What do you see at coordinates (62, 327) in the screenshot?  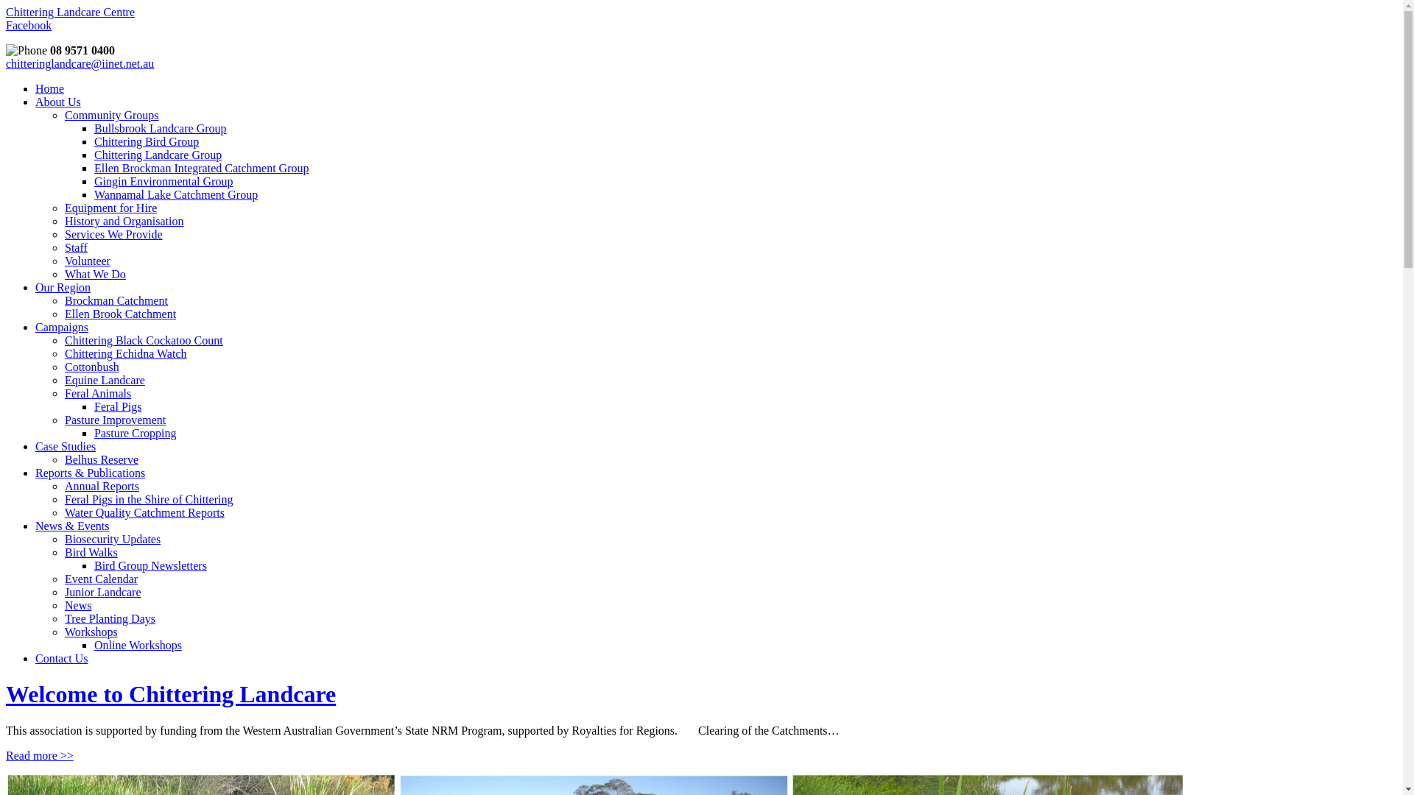 I see `Campaigns` at bounding box center [62, 327].